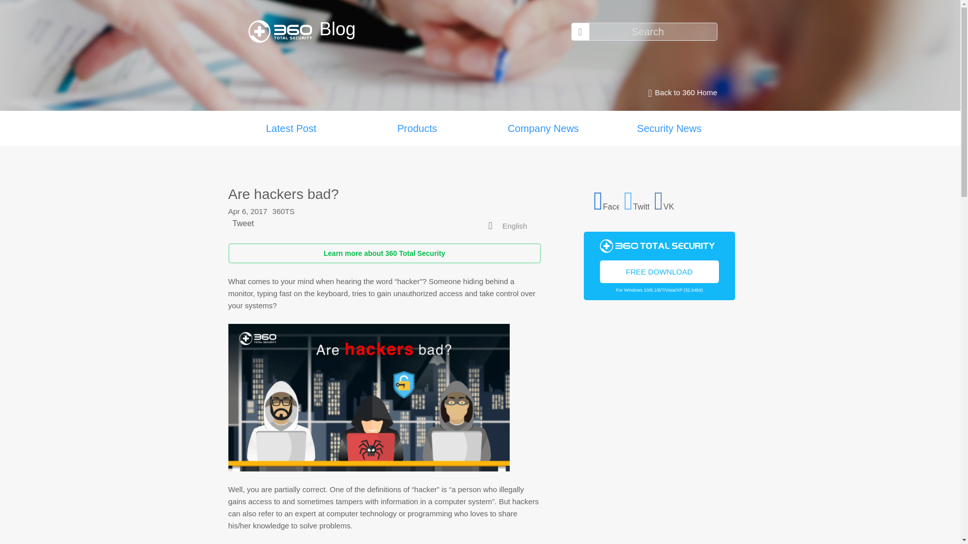 This screenshot has width=968, height=544. What do you see at coordinates (290, 128) in the screenshot?
I see `Latest Post` at bounding box center [290, 128].